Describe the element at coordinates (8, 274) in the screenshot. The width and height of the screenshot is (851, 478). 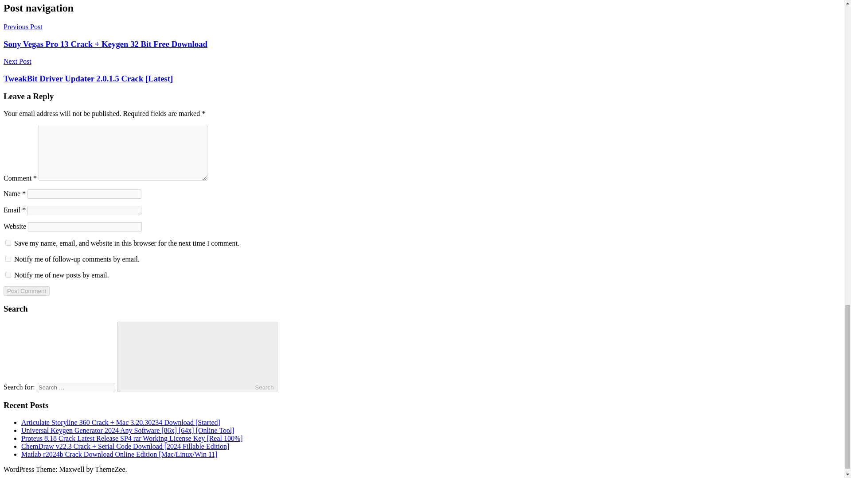
I see `subscribe` at that location.